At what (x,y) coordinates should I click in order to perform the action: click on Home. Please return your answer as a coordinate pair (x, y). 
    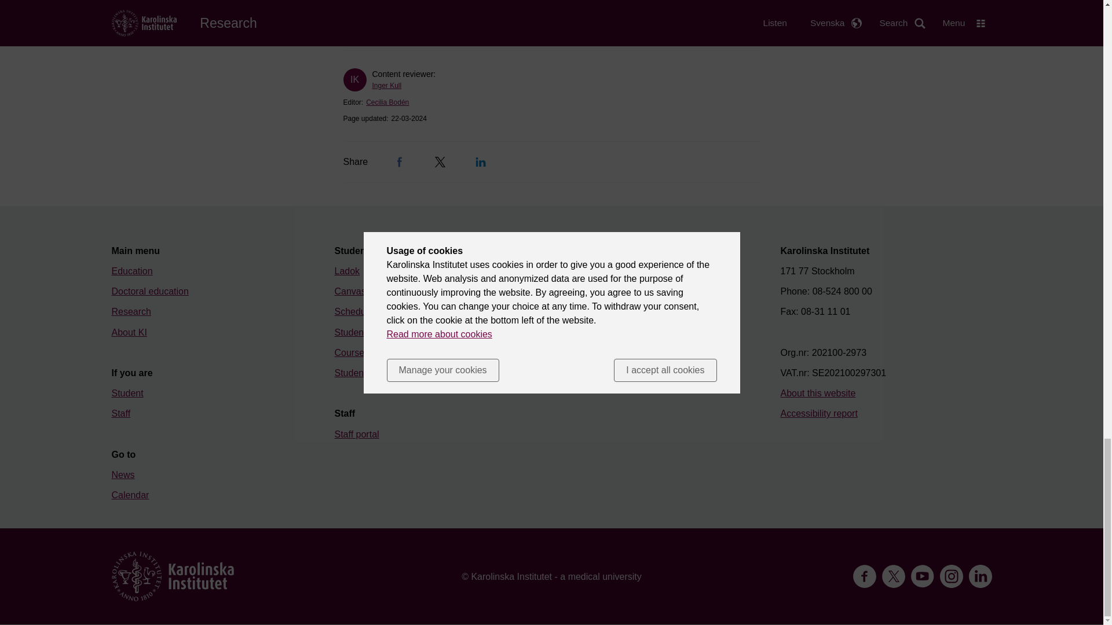
    Looking at the image, I should click on (173, 576).